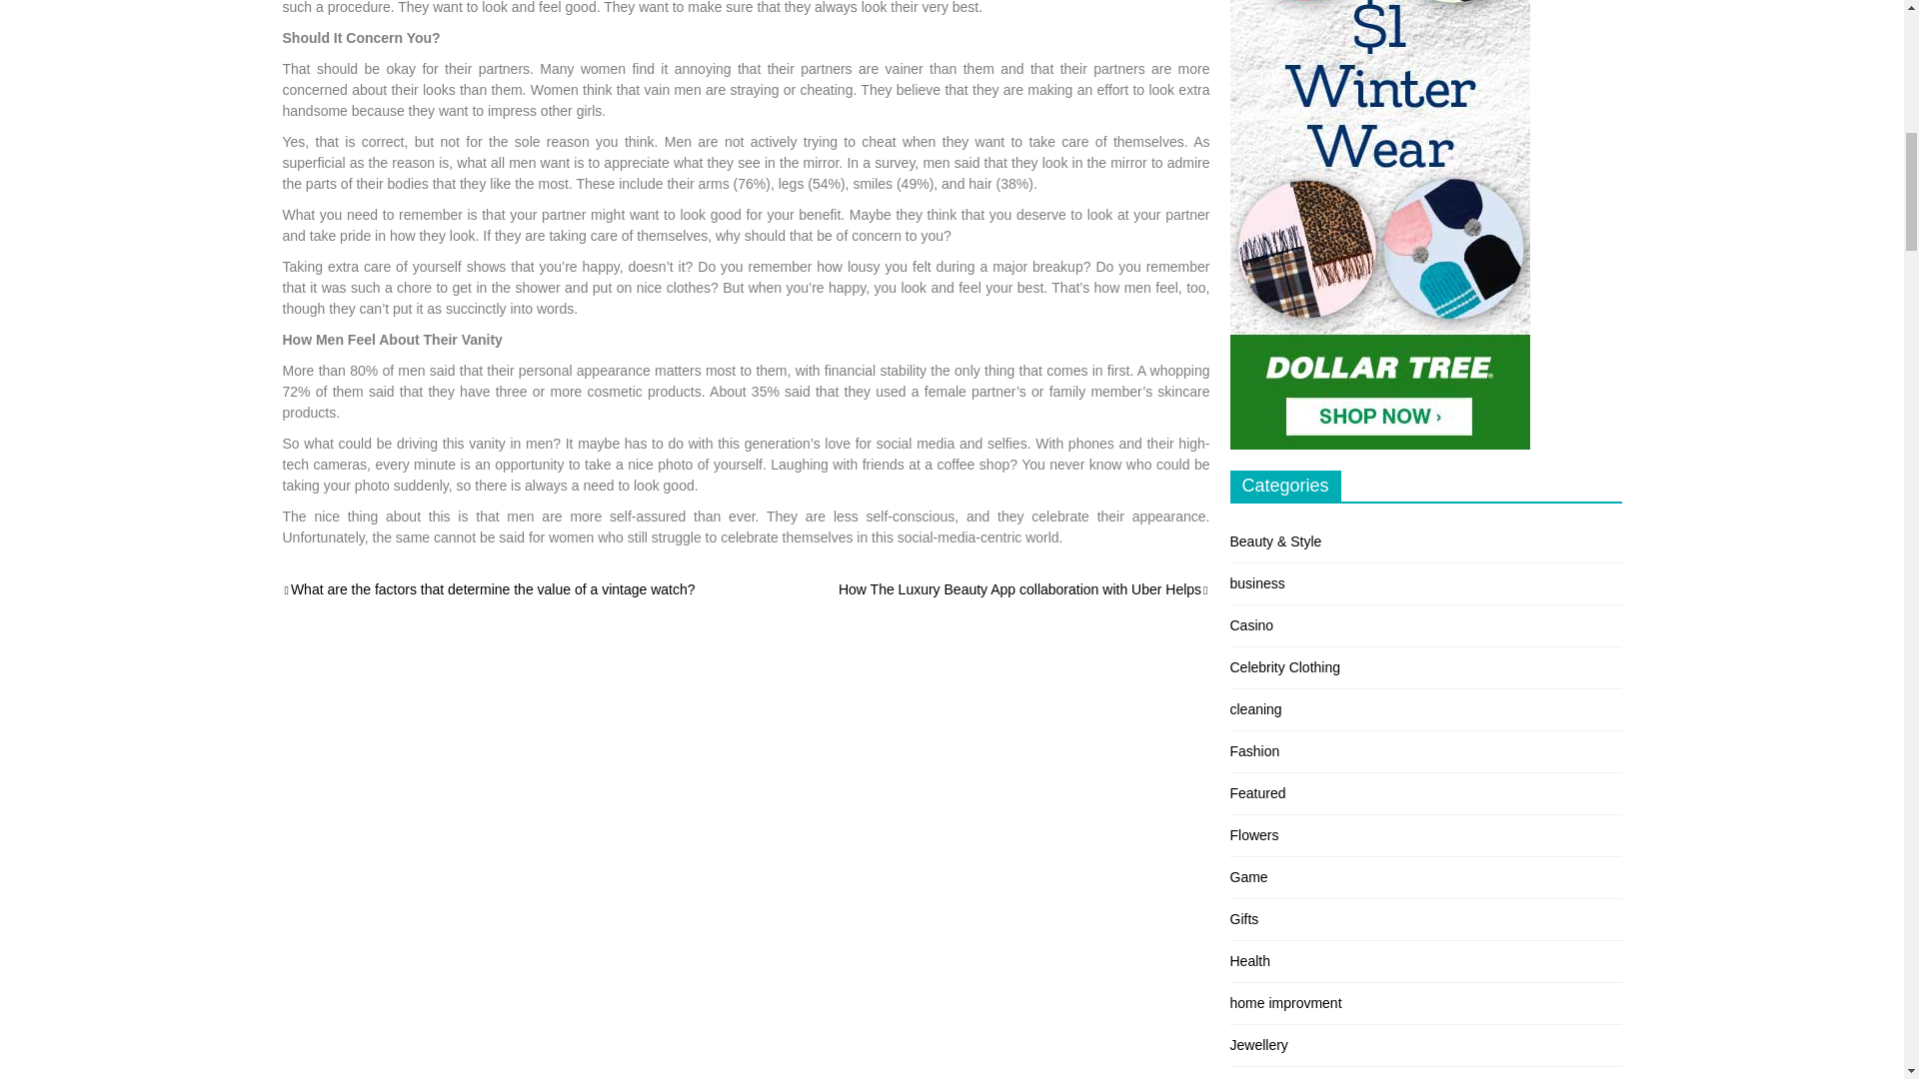 This screenshot has height=1079, width=1919. Describe the element at coordinates (1258, 1045) in the screenshot. I see `Jewellery` at that location.